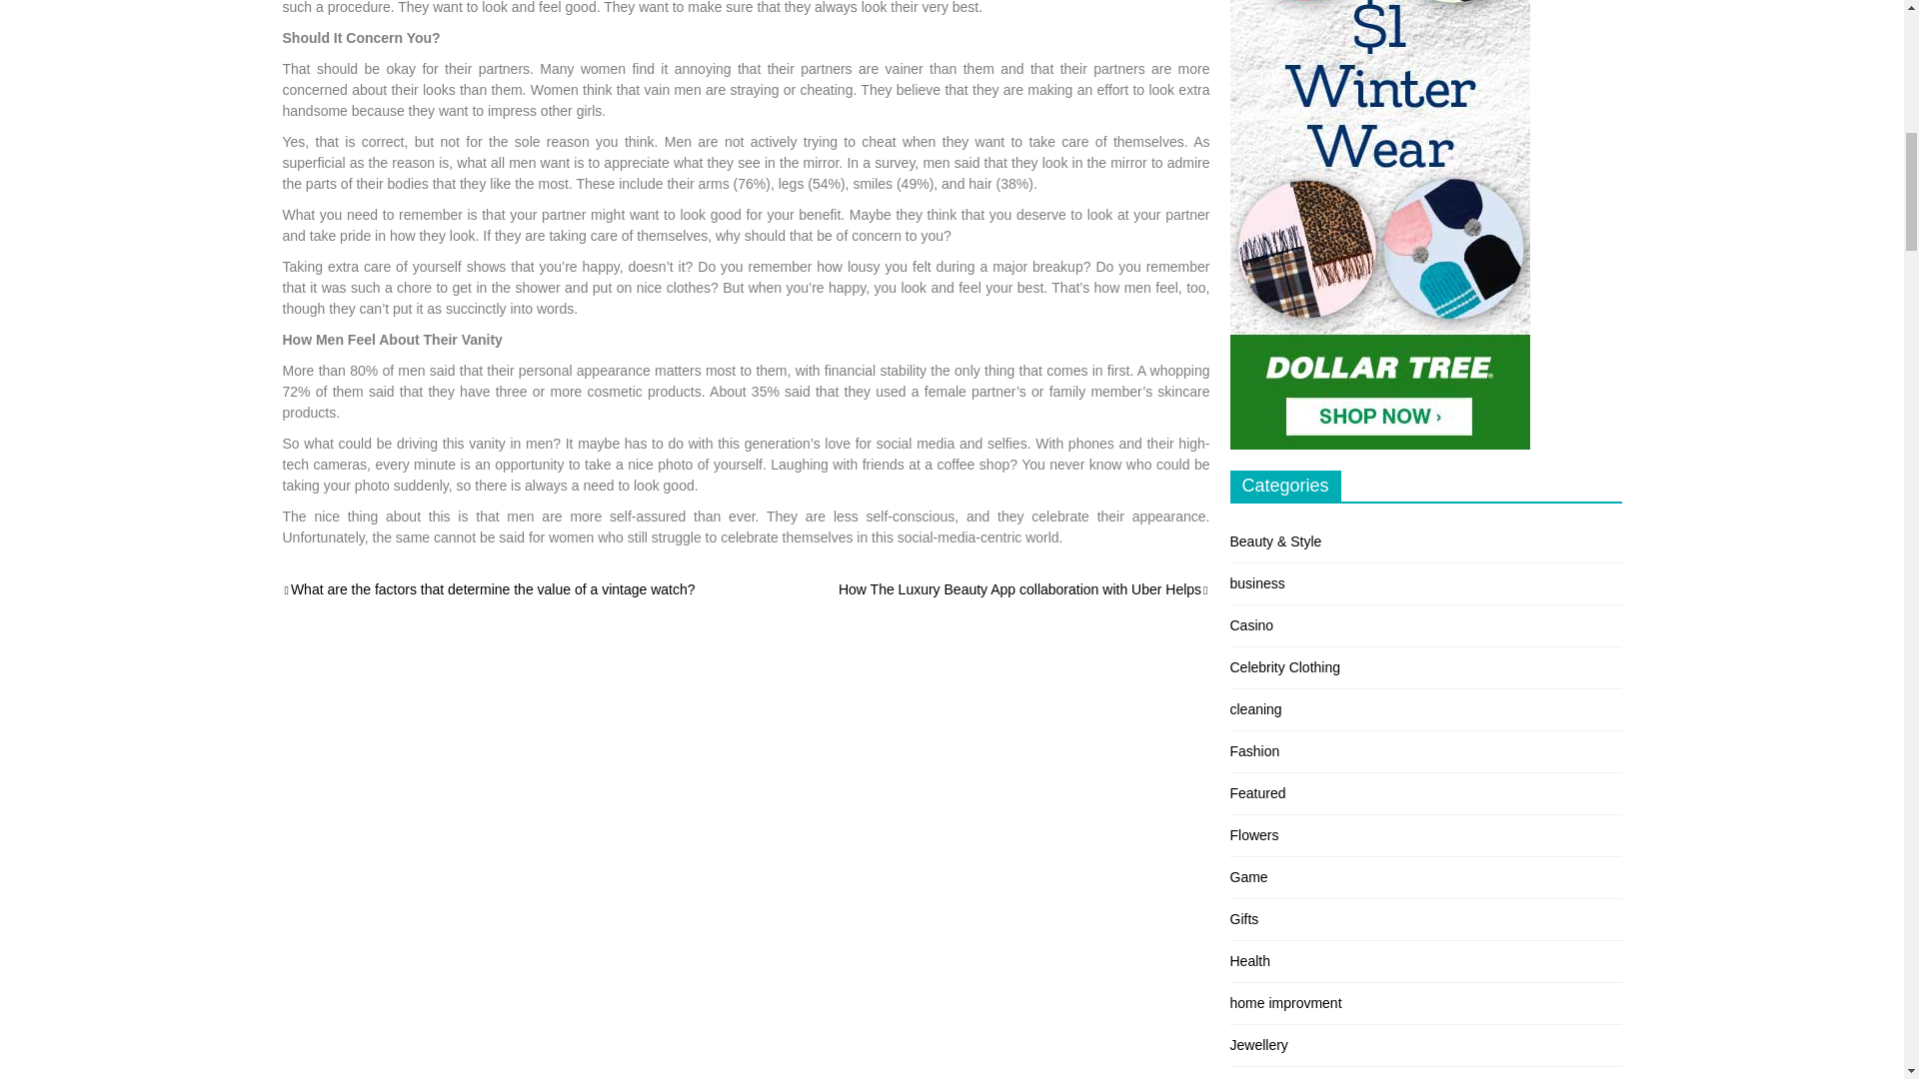 This screenshot has height=1079, width=1919. Describe the element at coordinates (1258, 1045) in the screenshot. I see `Jewellery` at that location.